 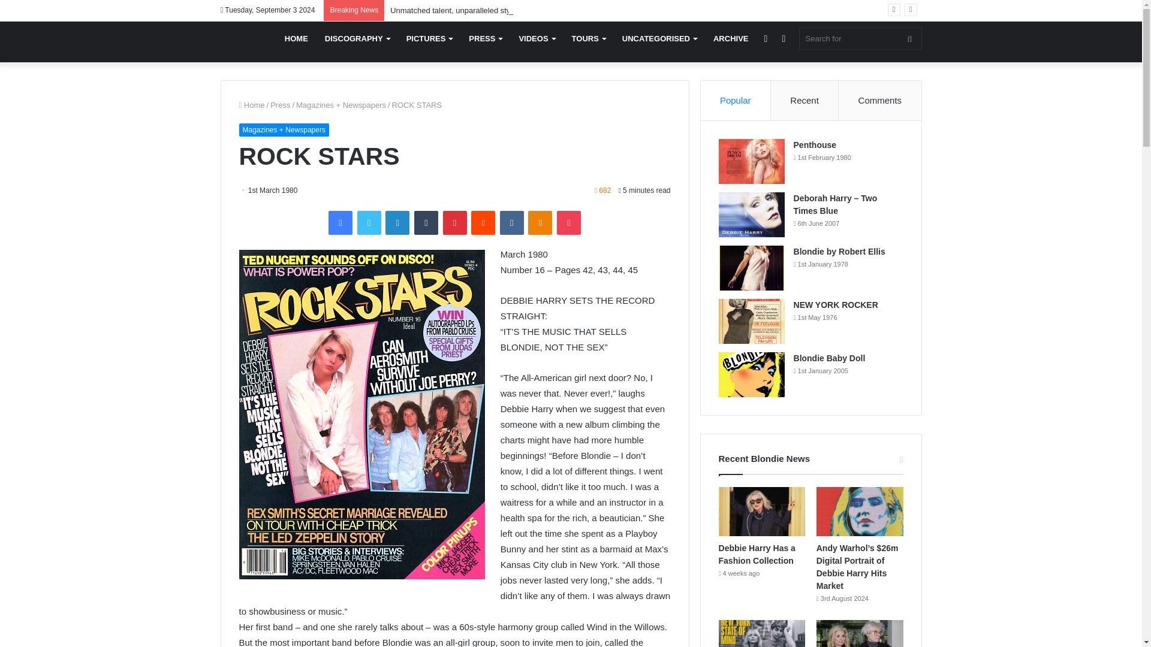 What do you see at coordinates (454, 223) in the screenshot?
I see `Pinterest` at bounding box center [454, 223].